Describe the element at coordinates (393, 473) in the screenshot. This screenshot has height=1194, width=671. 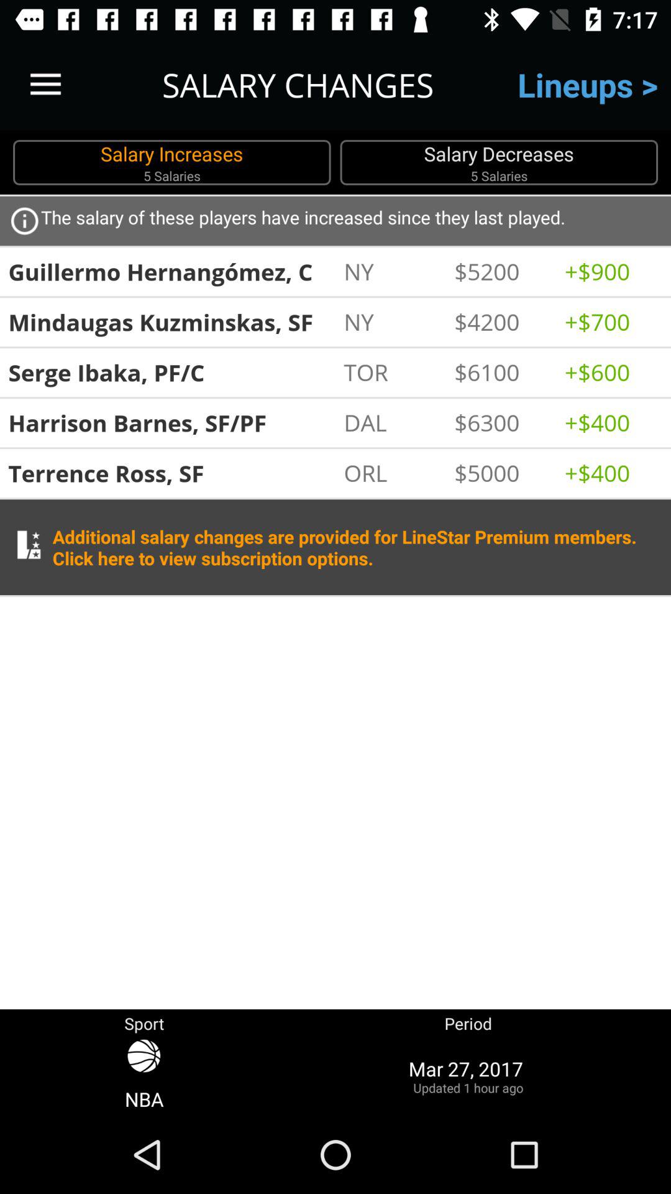
I see `press item to the left of the $5000 item` at that location.